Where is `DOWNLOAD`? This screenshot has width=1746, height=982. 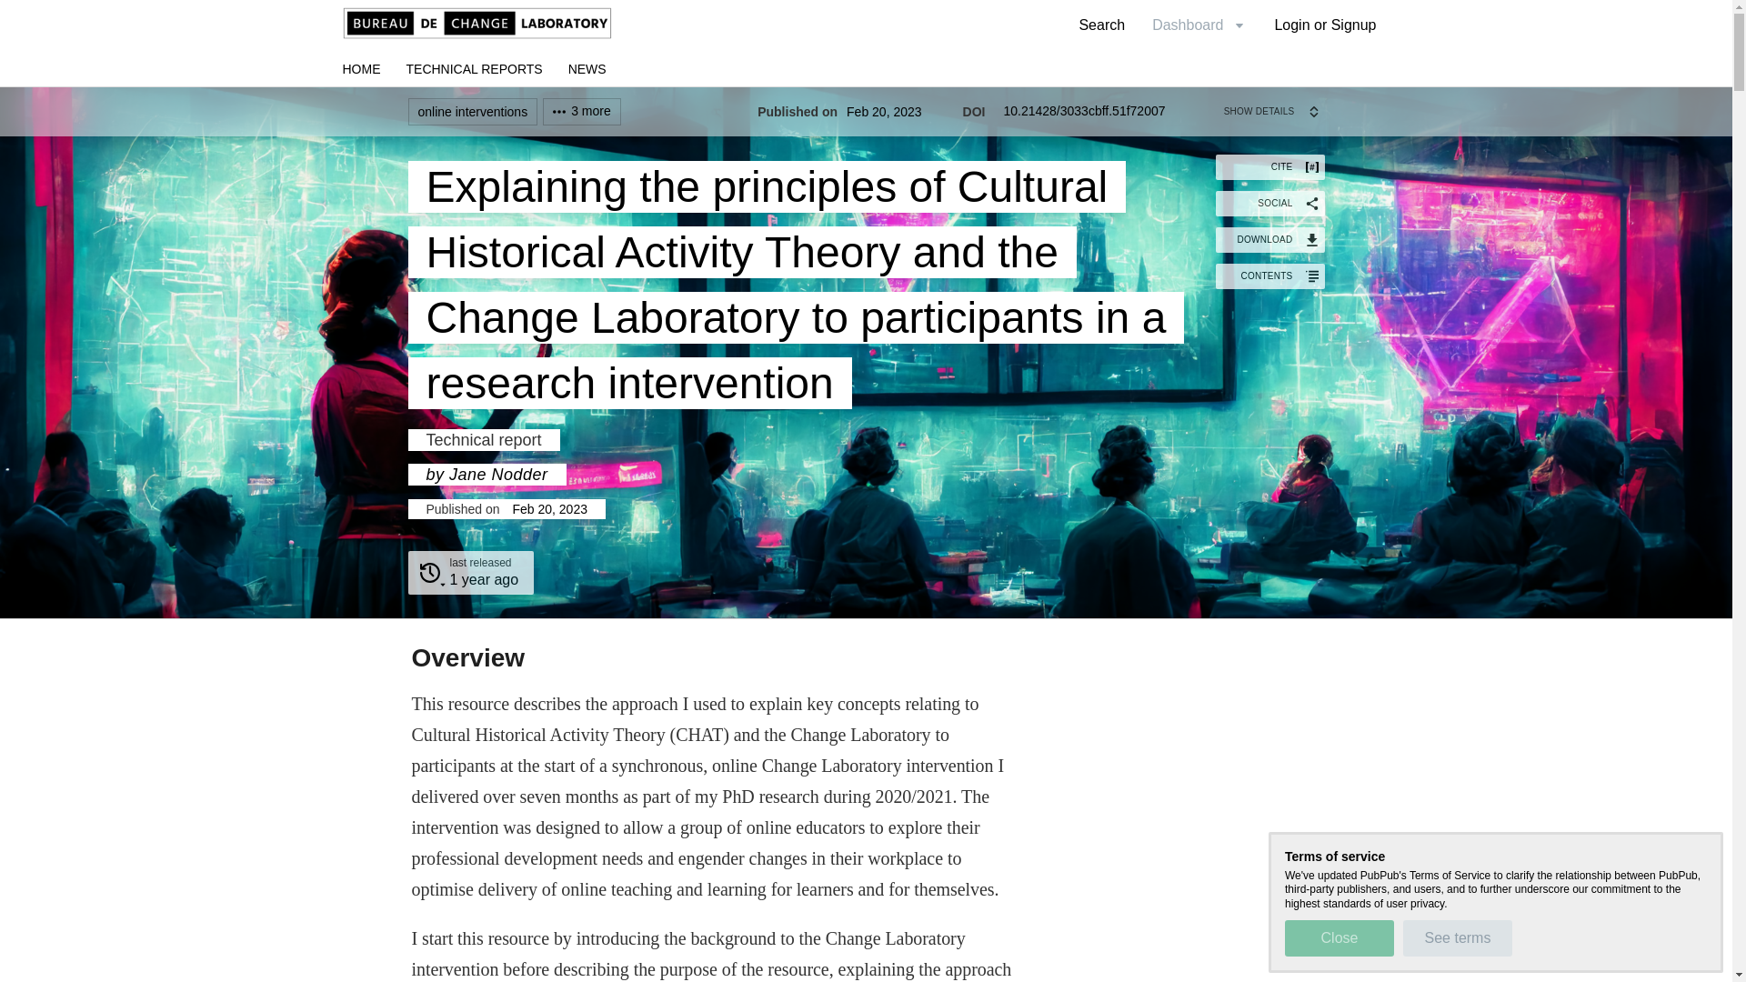 DOWNLOAD is located at coordinates (1269, 239).